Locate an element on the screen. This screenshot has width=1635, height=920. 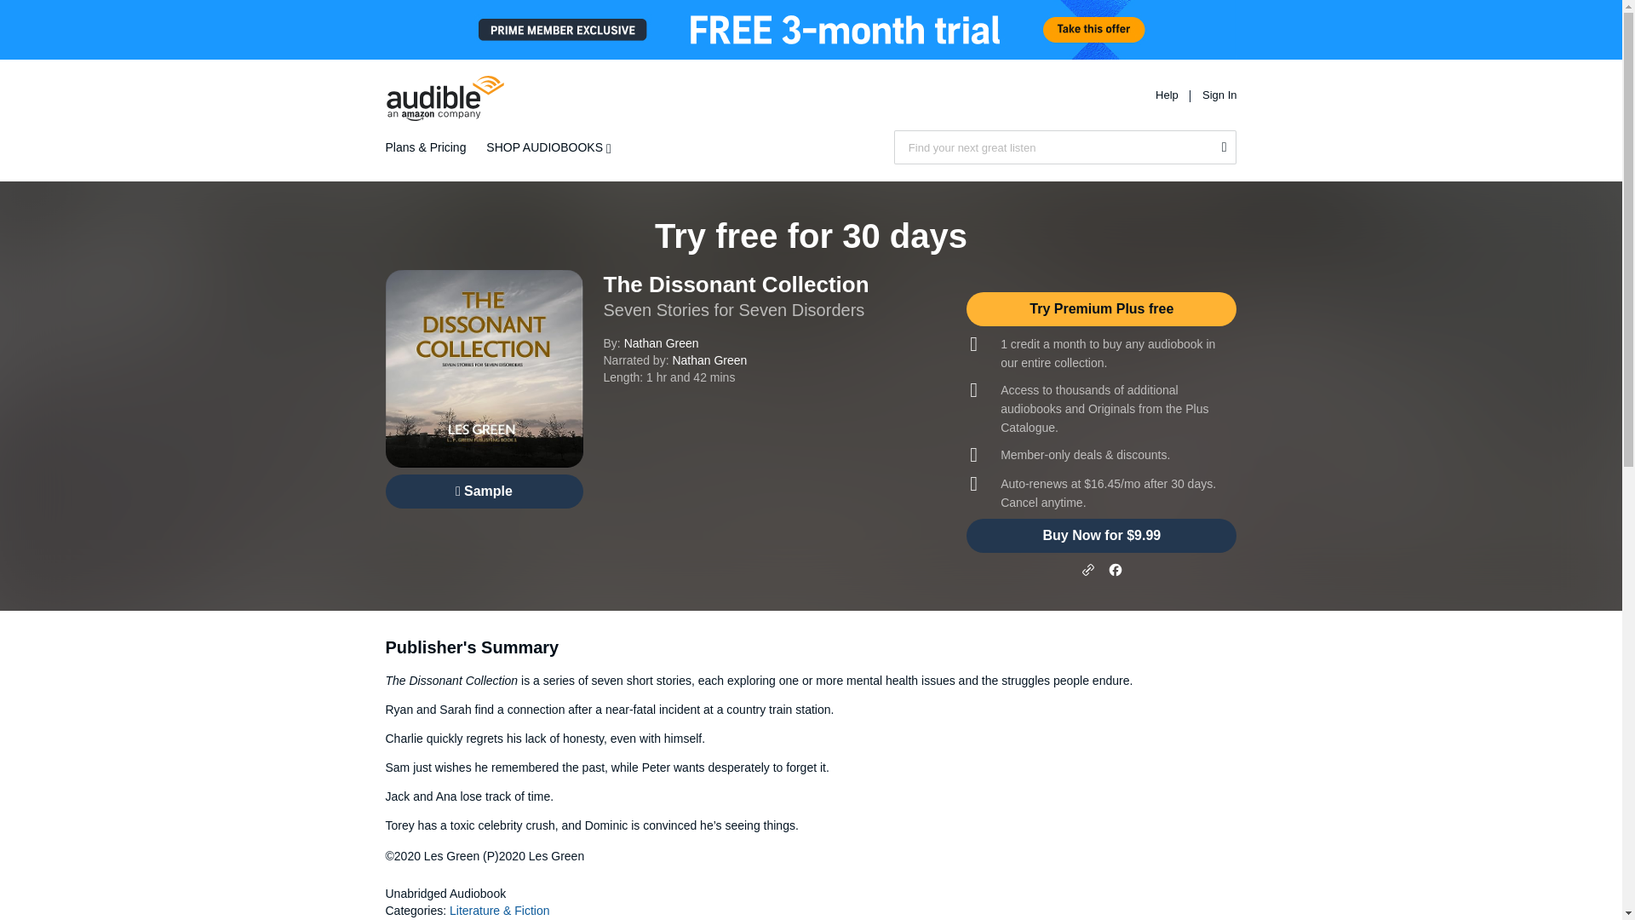
Nathan Green is located at coordinates (709, 359).